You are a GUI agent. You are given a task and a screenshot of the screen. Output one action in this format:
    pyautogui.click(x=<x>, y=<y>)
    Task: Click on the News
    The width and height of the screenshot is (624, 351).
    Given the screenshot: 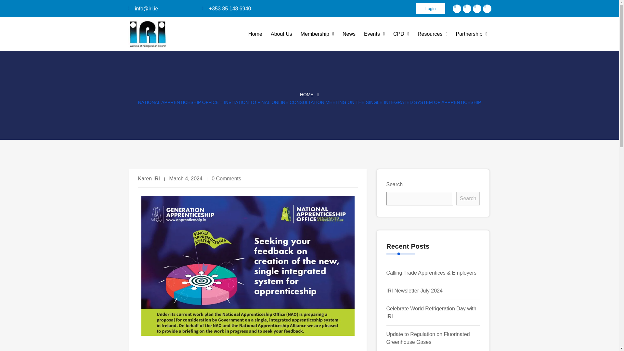 What is the action you would take?
    pyautogui.click(x=349, y=34)
    